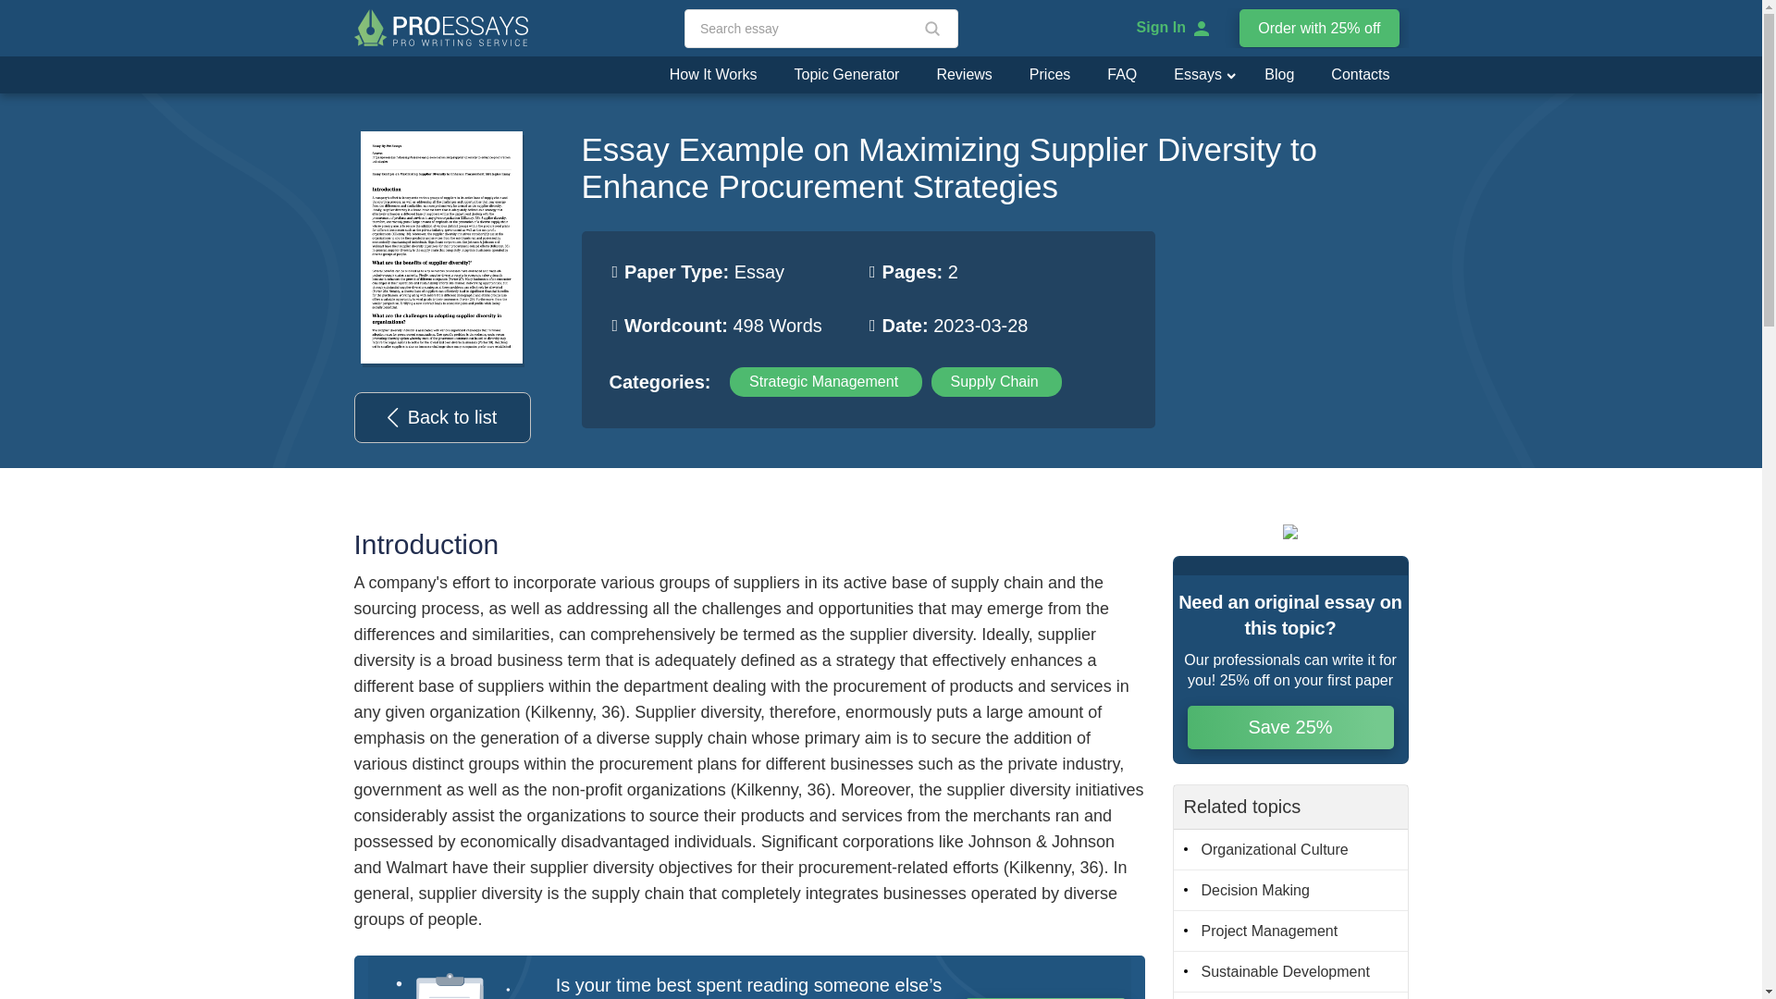 This screenshot has width=1776, height=999. I want to click on Reviews, so click(964, 74).